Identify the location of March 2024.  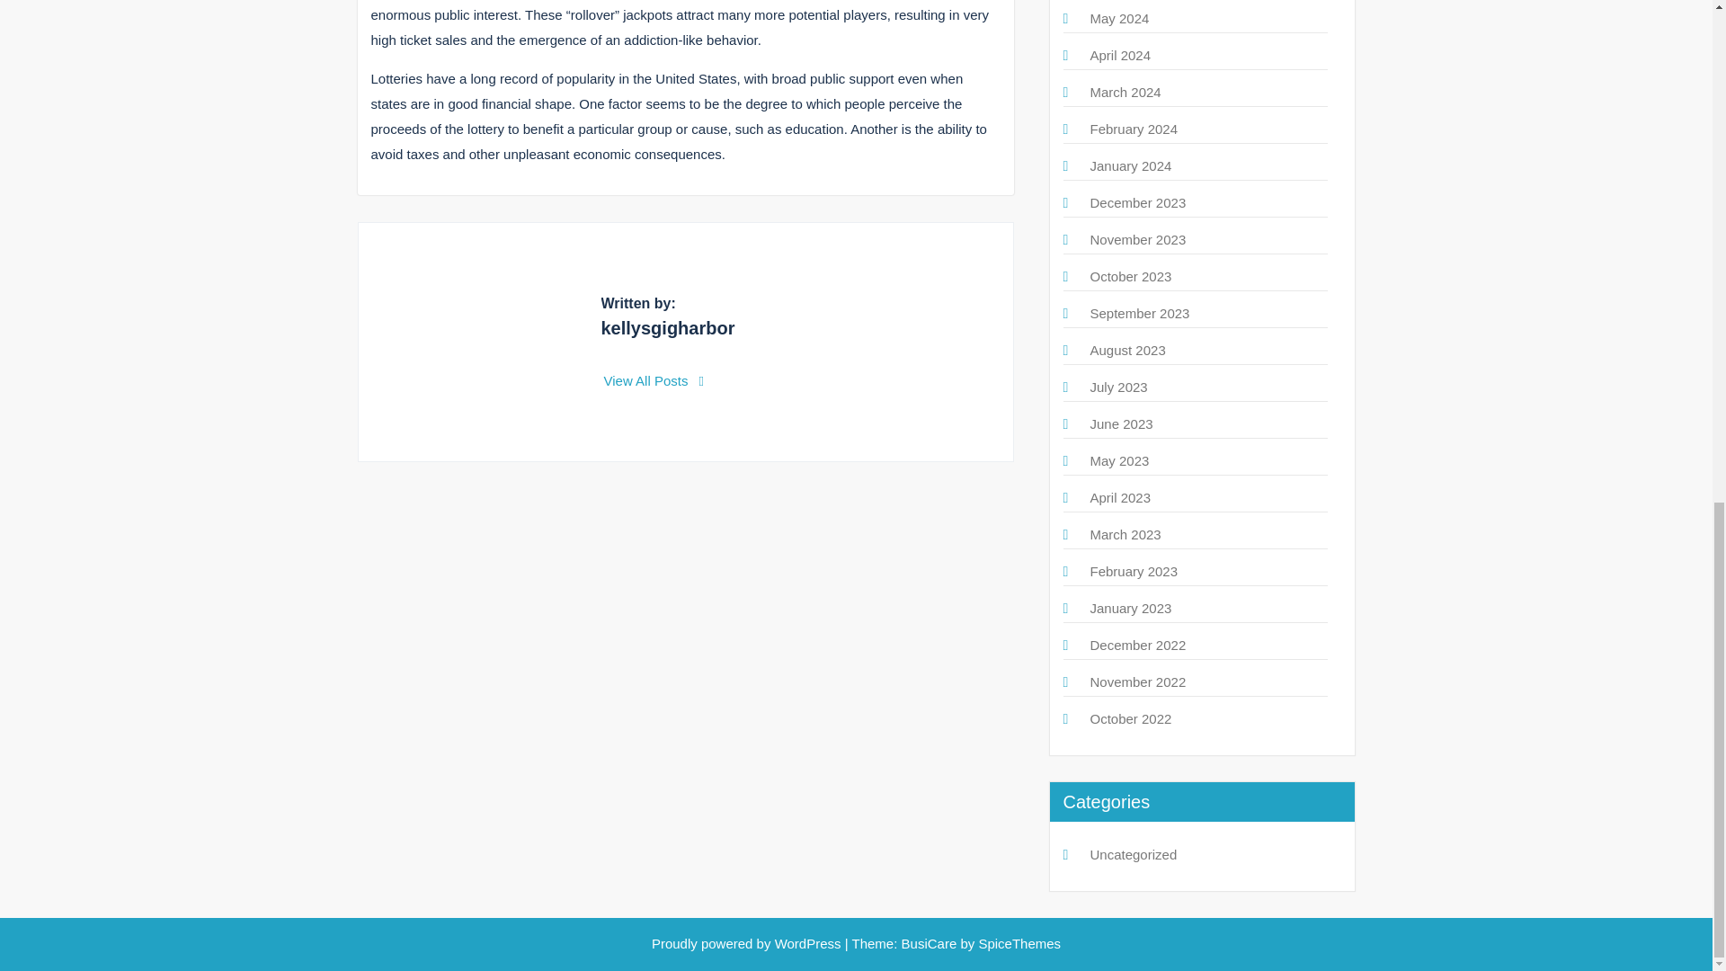
(1124, 92).